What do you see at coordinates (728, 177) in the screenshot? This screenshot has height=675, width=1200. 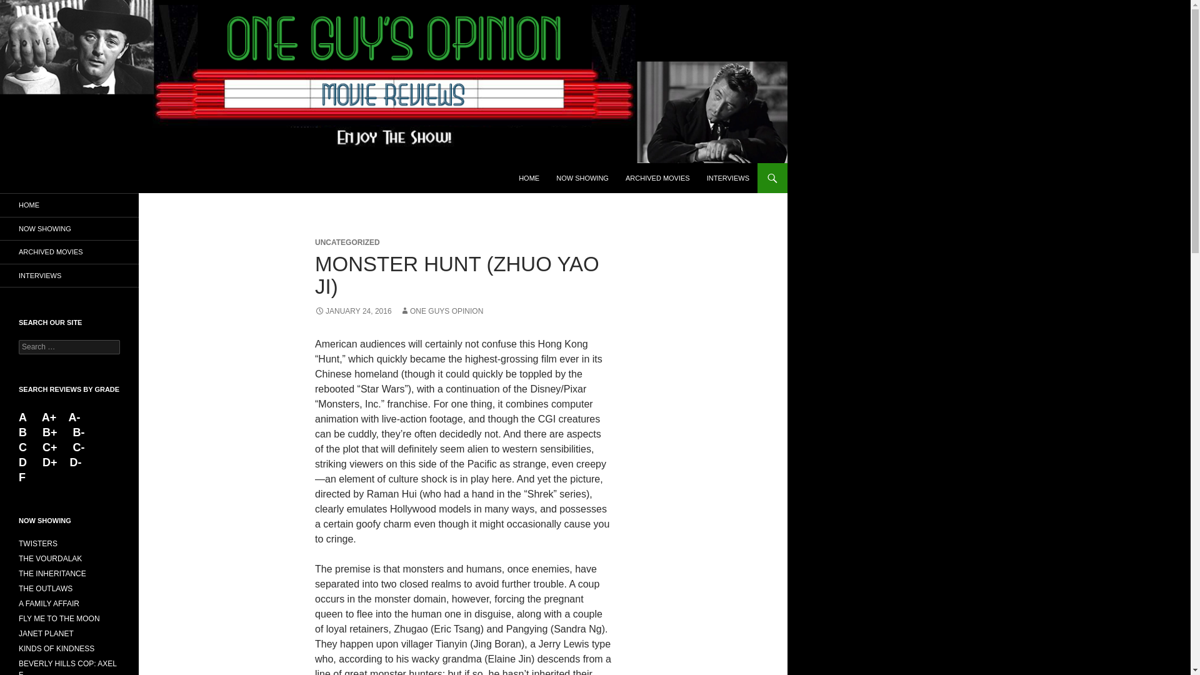 I see `INTERVIEWS` at bounding box center [728, 177].